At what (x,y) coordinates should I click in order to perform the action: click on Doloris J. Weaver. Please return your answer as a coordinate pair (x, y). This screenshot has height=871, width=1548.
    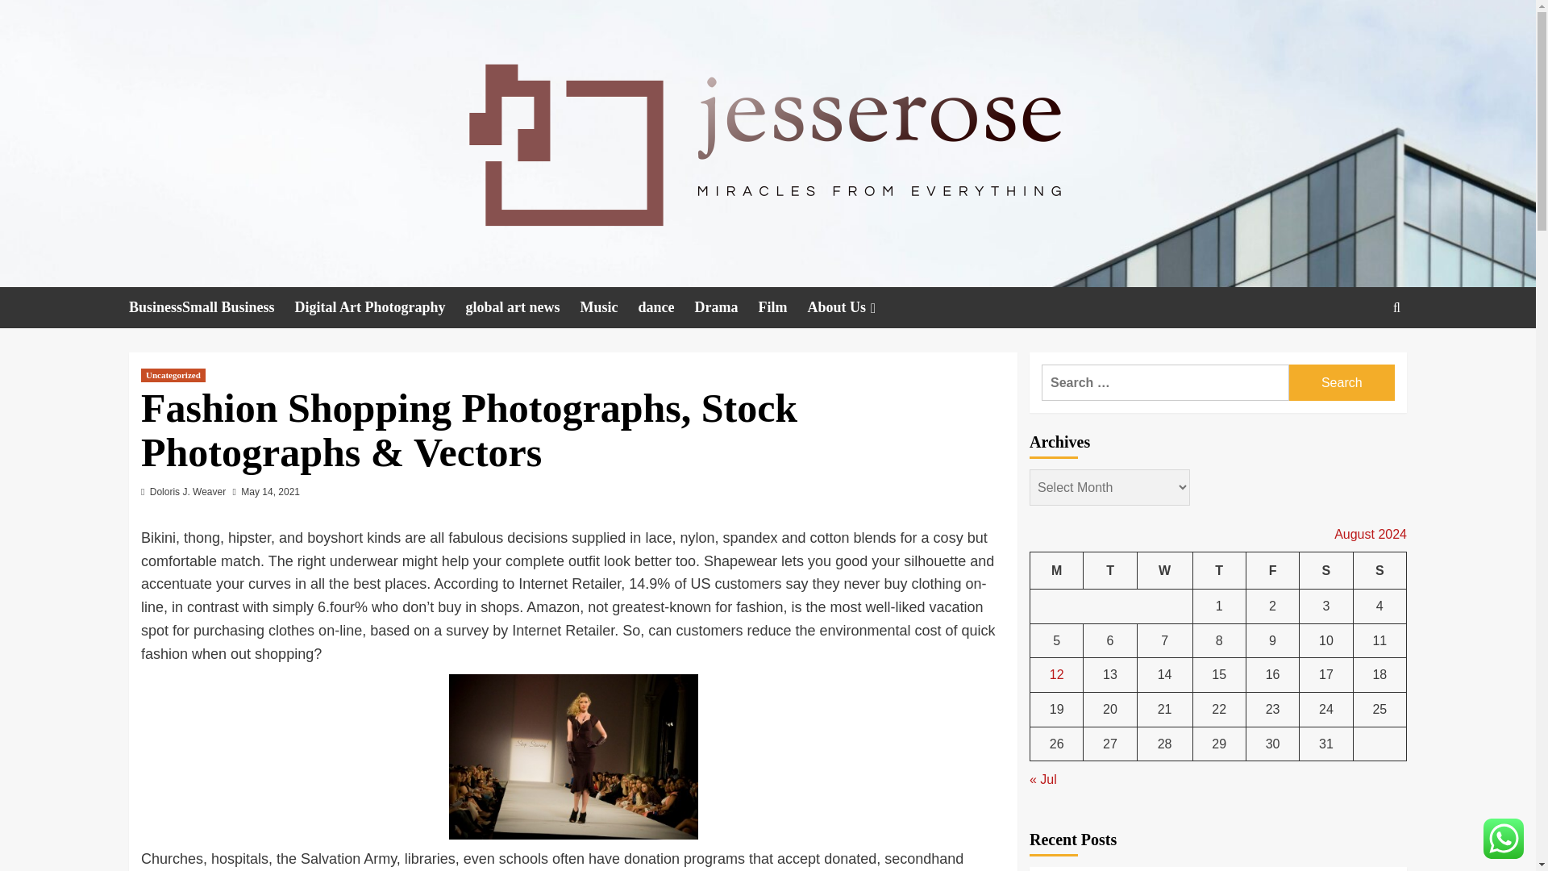
    Looking at the image, I should click on (188, 491).